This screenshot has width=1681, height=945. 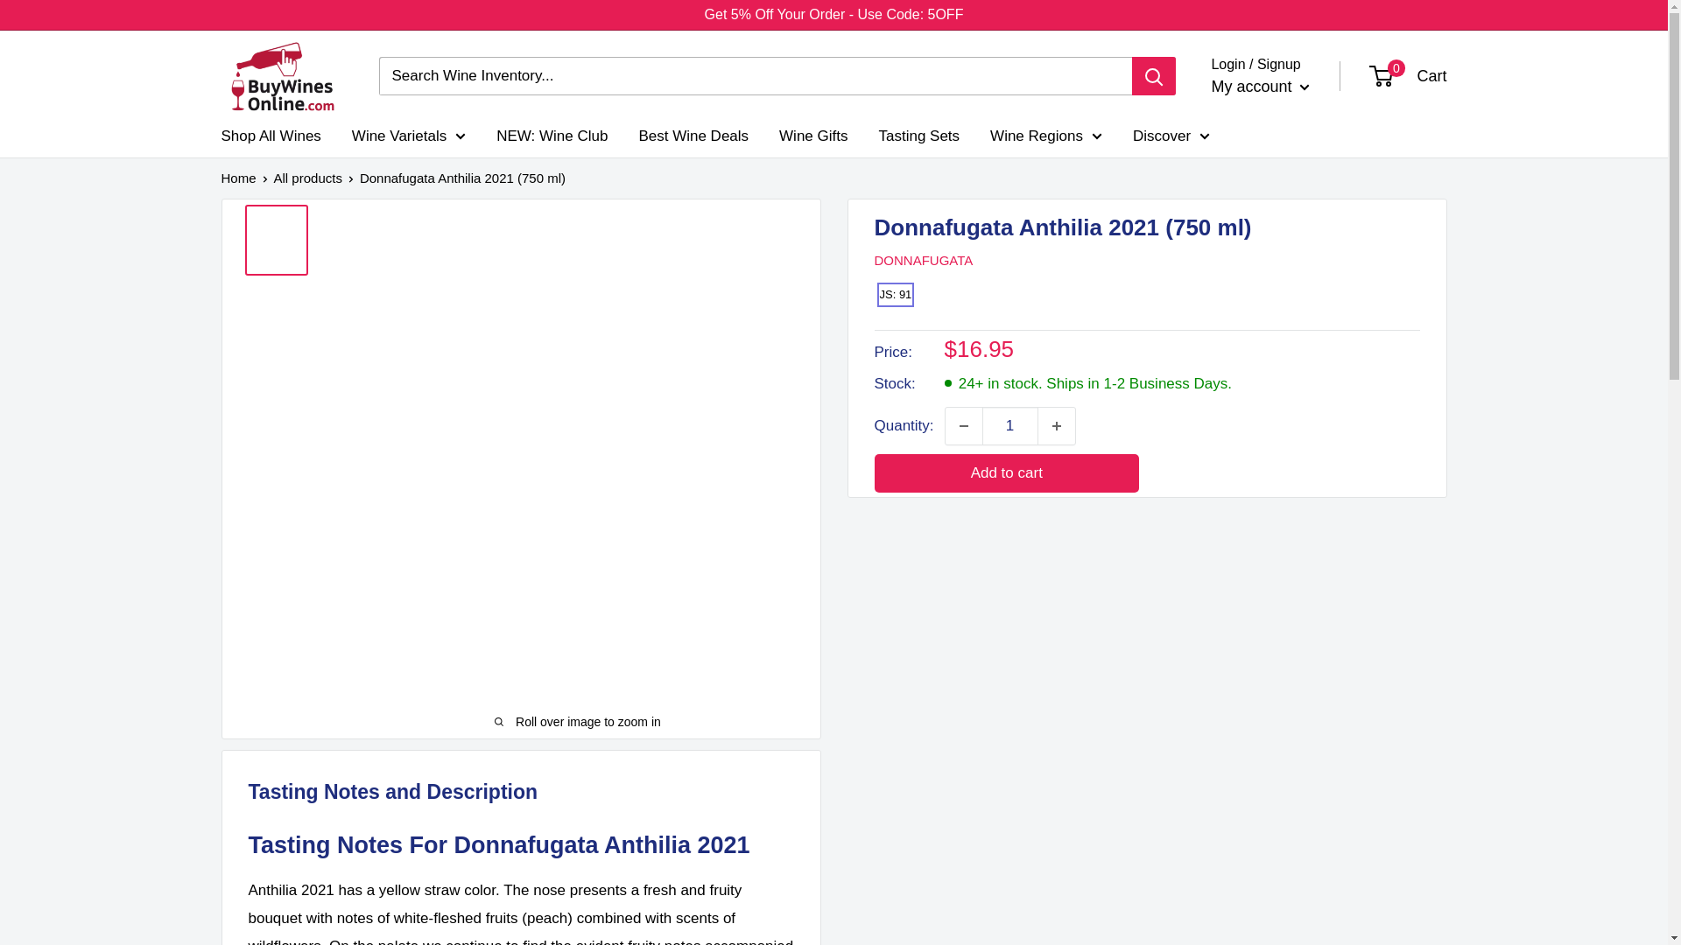 I want to click on Decrease quantity by 1, so click(x=963, y=425).